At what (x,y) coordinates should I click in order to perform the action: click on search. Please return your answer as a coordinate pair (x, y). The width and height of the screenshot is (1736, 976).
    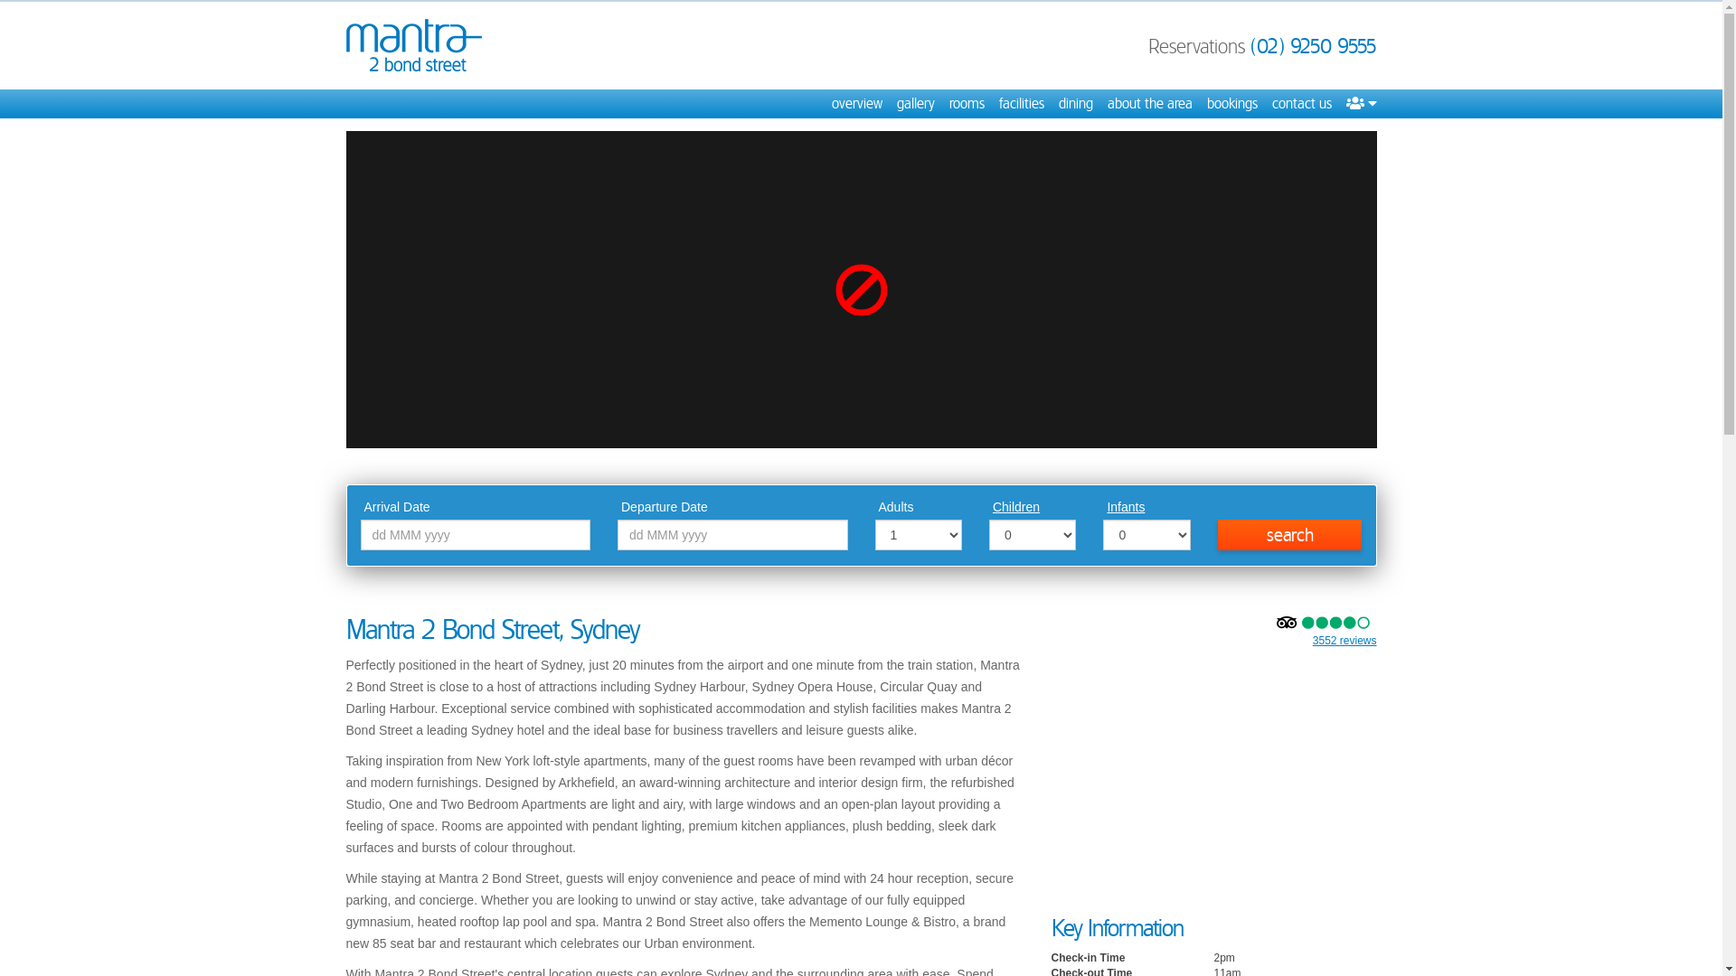
    Looking at the image, I should click on (1290, 535).